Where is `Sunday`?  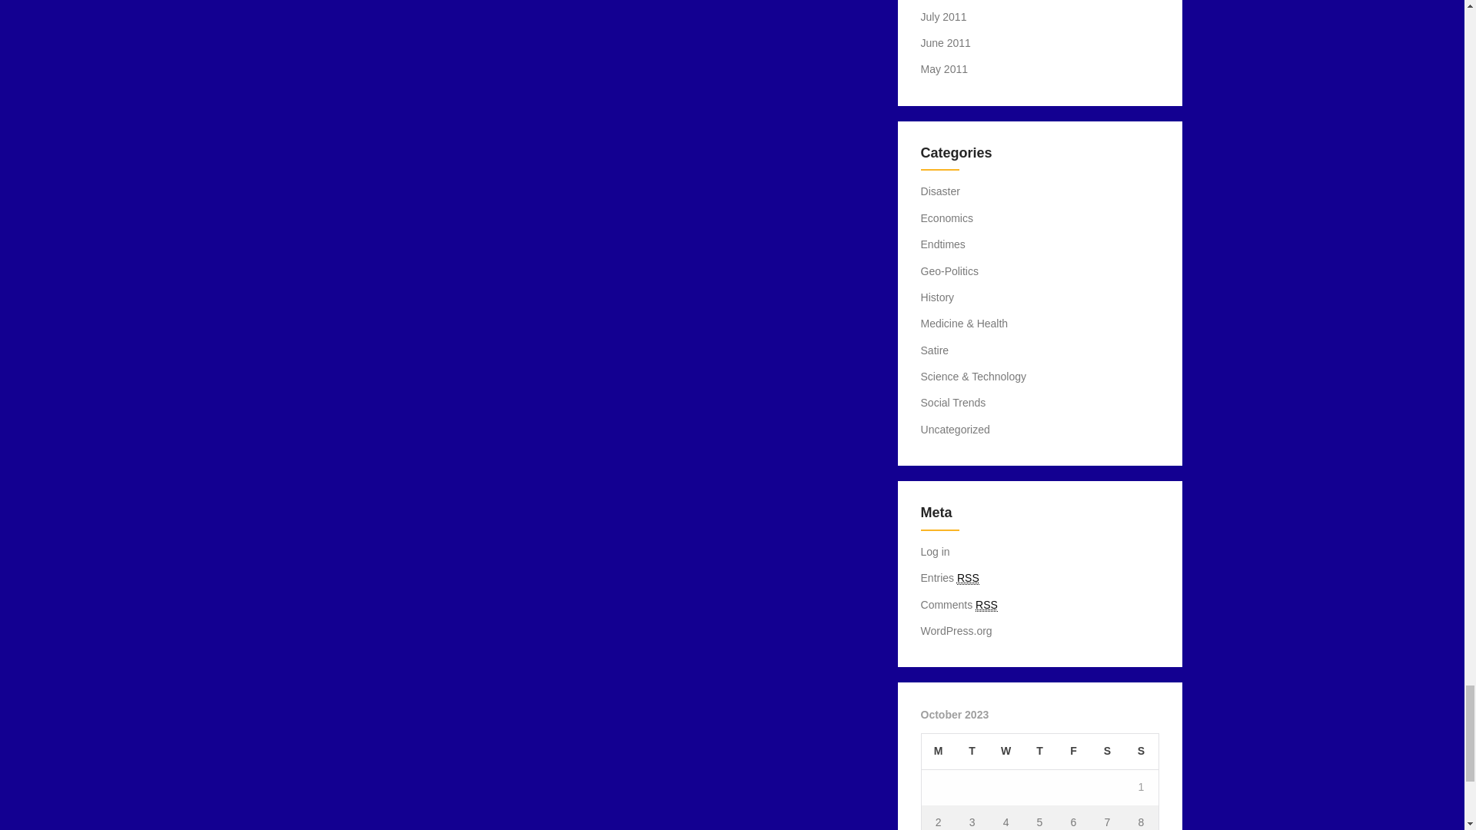 Sunday is located at coordinates (1141, 752).